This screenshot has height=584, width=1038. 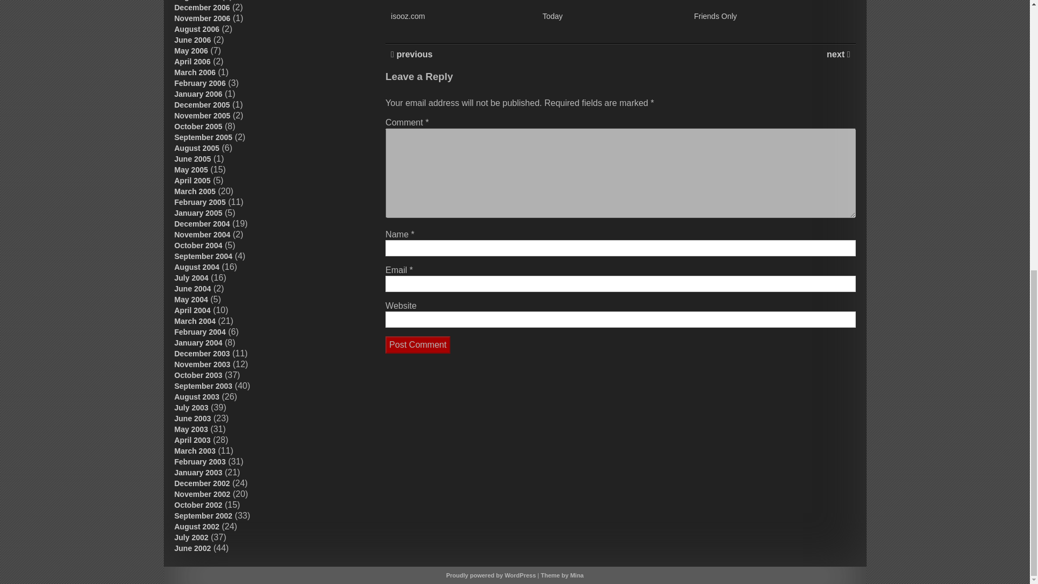 I want to click on isooz.com, so click(x=408, y=16).